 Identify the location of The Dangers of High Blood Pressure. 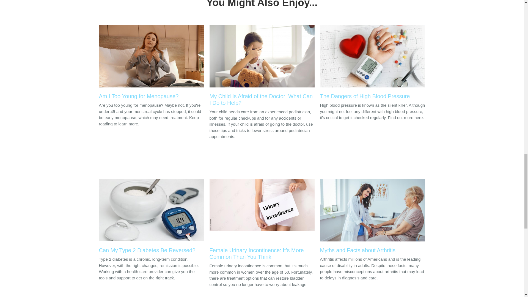
(372, 64).